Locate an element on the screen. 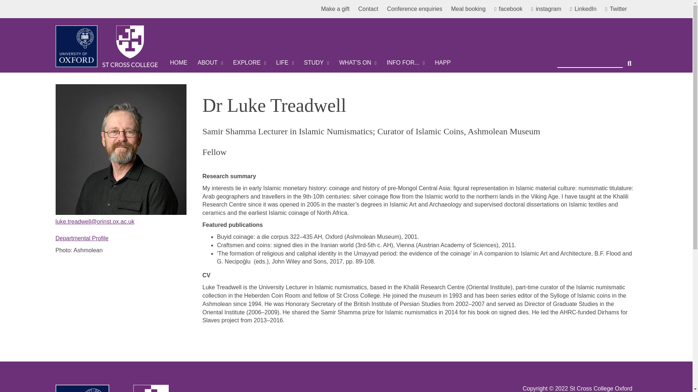 This screenshot has width=698, height=392. Make a gift is located at coordinates (338, 9).